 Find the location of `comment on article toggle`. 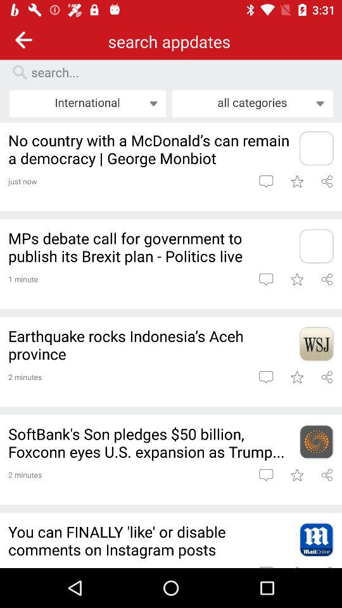

comment on article toggle is located at coordinates (266, 377).